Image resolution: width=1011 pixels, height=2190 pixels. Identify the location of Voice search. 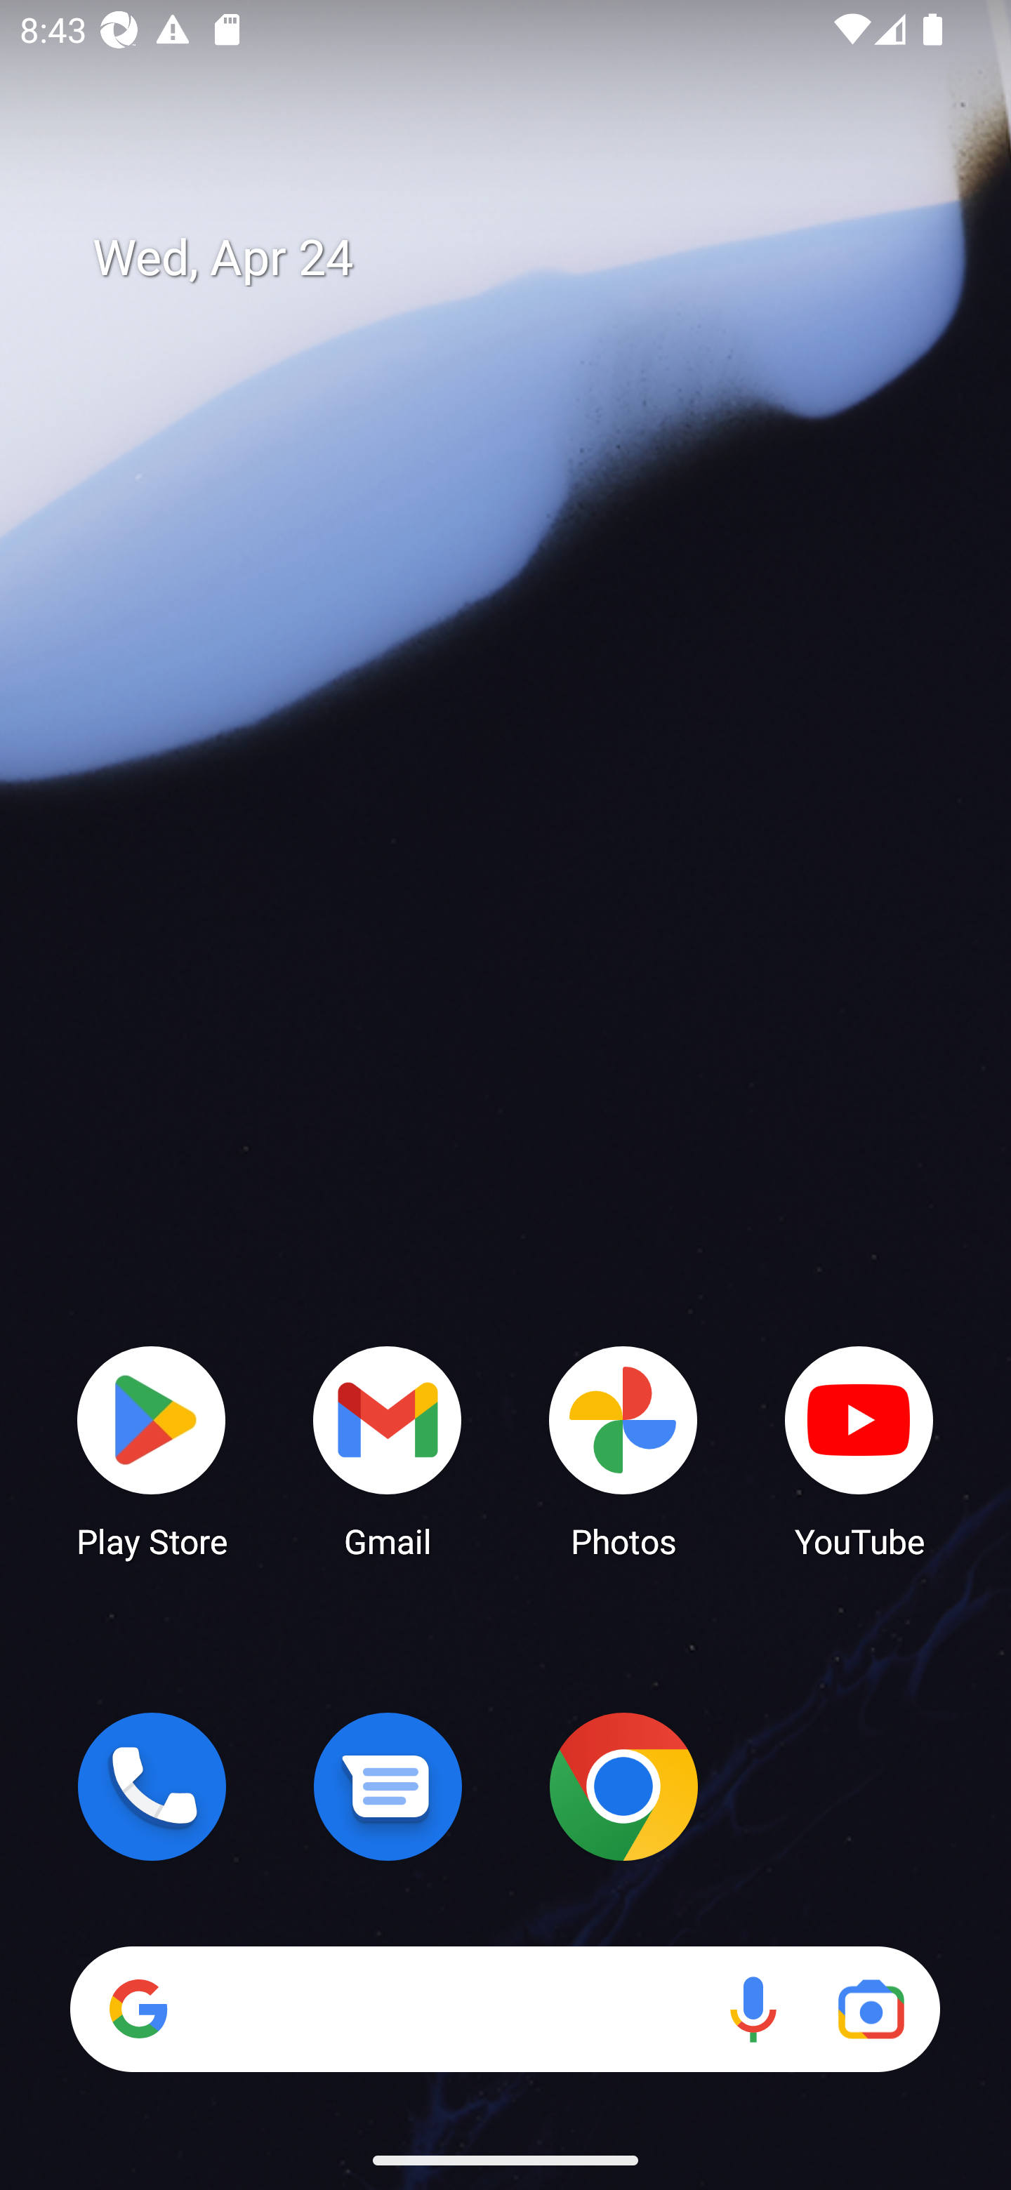
(753, 2009).